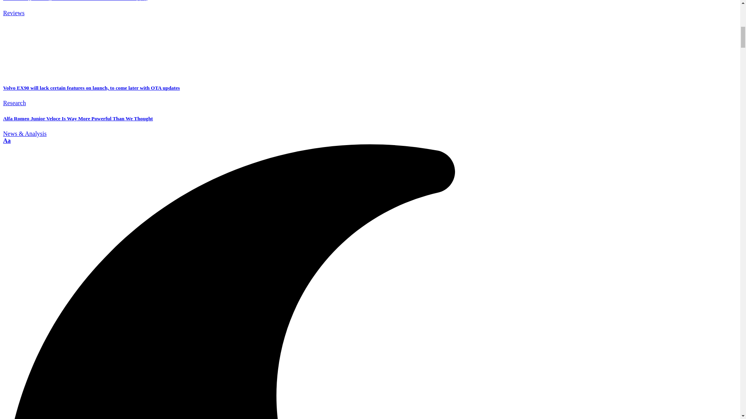 Image resolution: width=746 pixels, height=419 pixels. What do you see at coordinates (14, 103) in the screenshot?
I see `Research` at bounding box center [14, 103].